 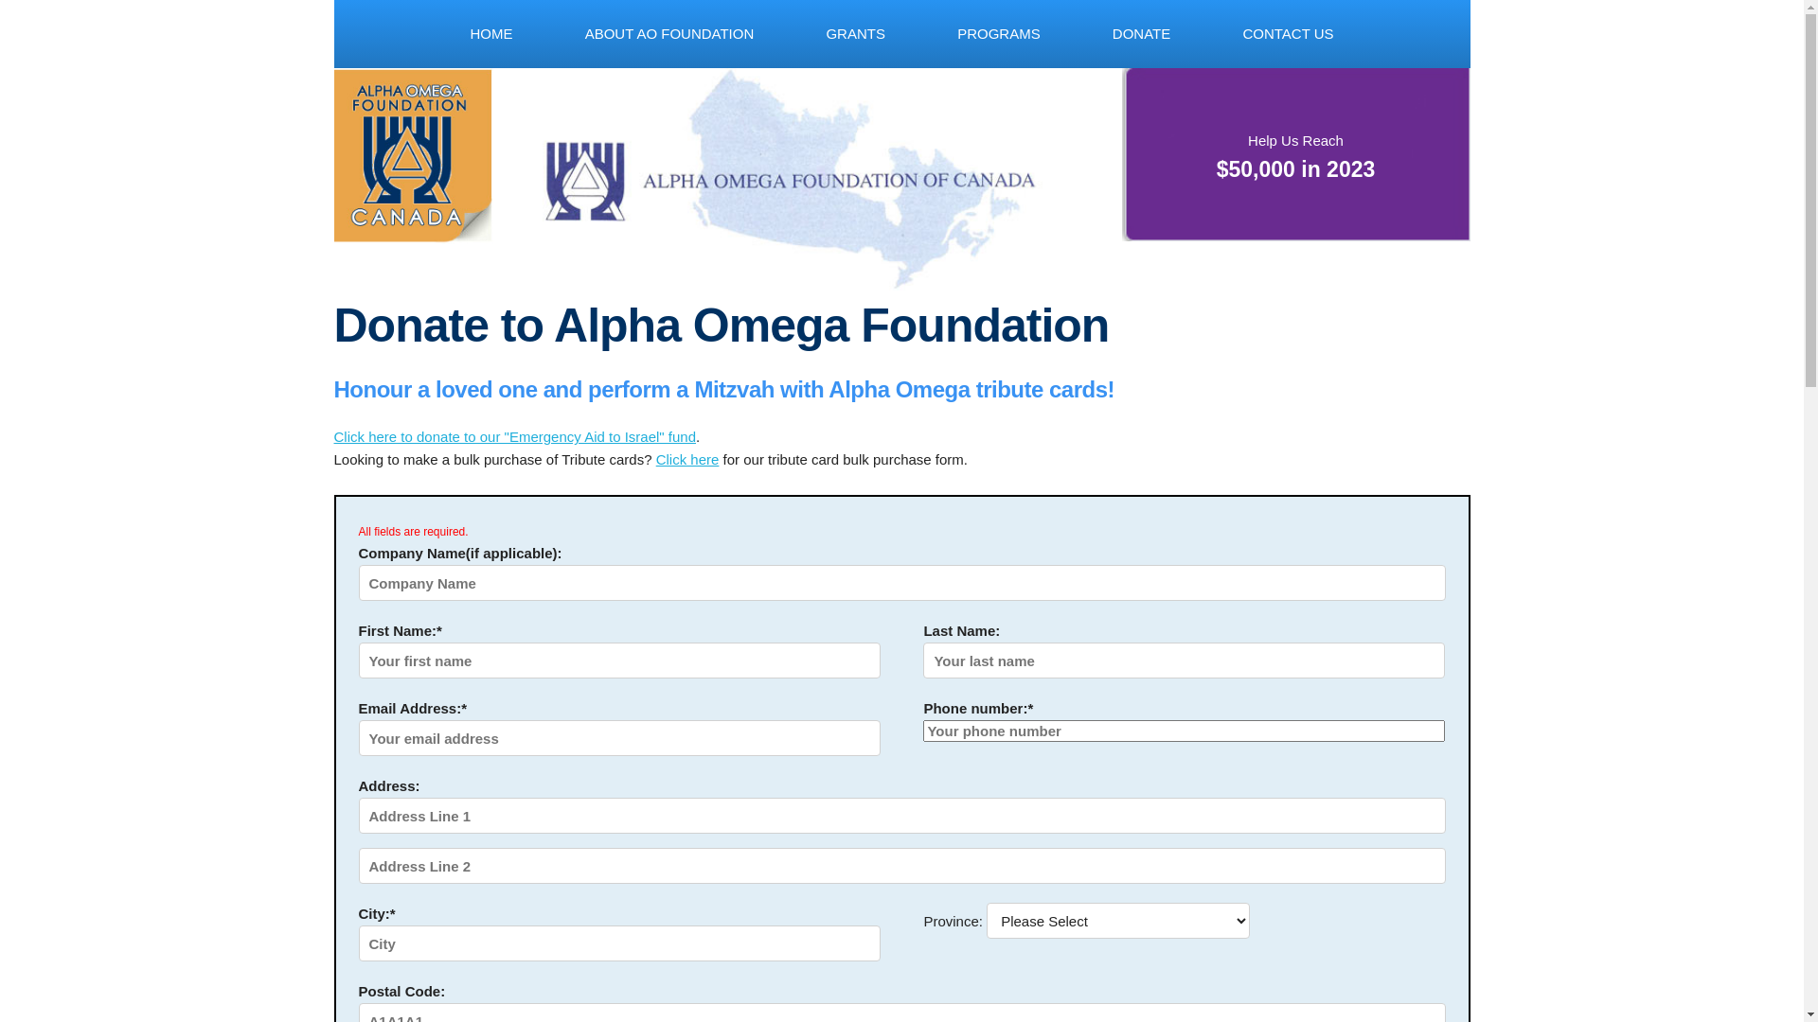 I want to click on ABOUT AO FOUNDATION, so click(x=670, y=34).